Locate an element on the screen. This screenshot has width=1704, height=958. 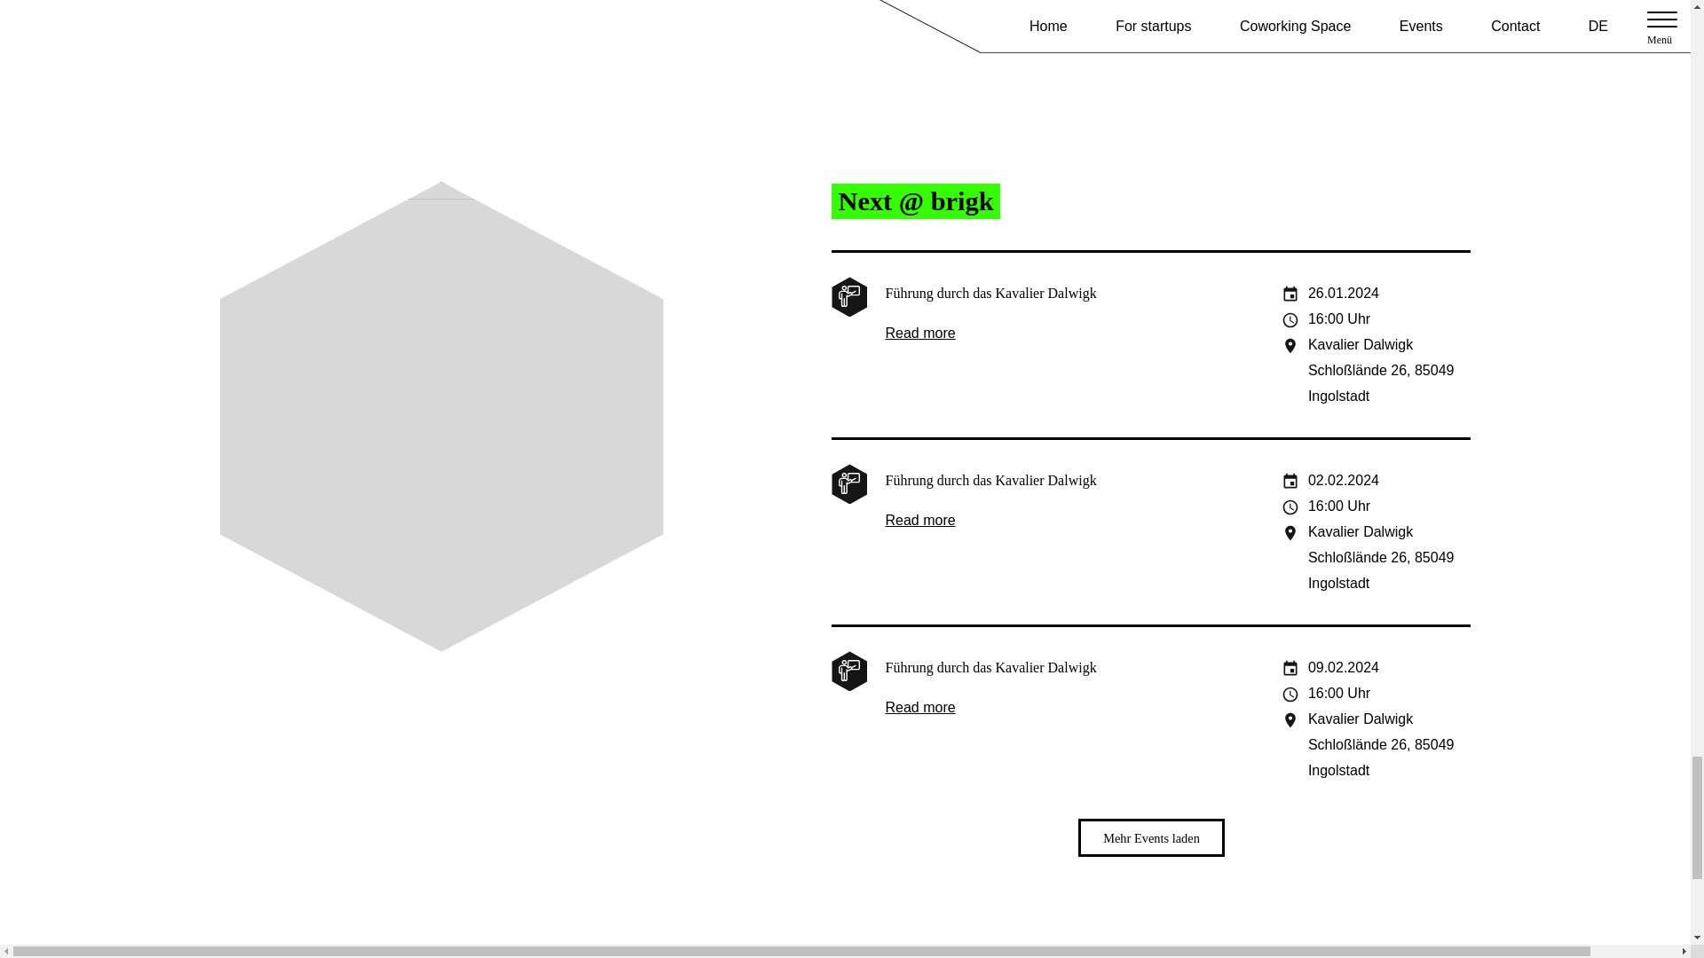
Read more is located at coordinates (919, 708).